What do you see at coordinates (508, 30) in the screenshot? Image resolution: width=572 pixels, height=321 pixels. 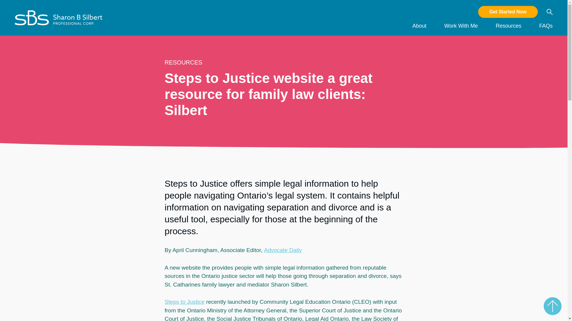 I see `Resources` at bounding box center [508, 30].